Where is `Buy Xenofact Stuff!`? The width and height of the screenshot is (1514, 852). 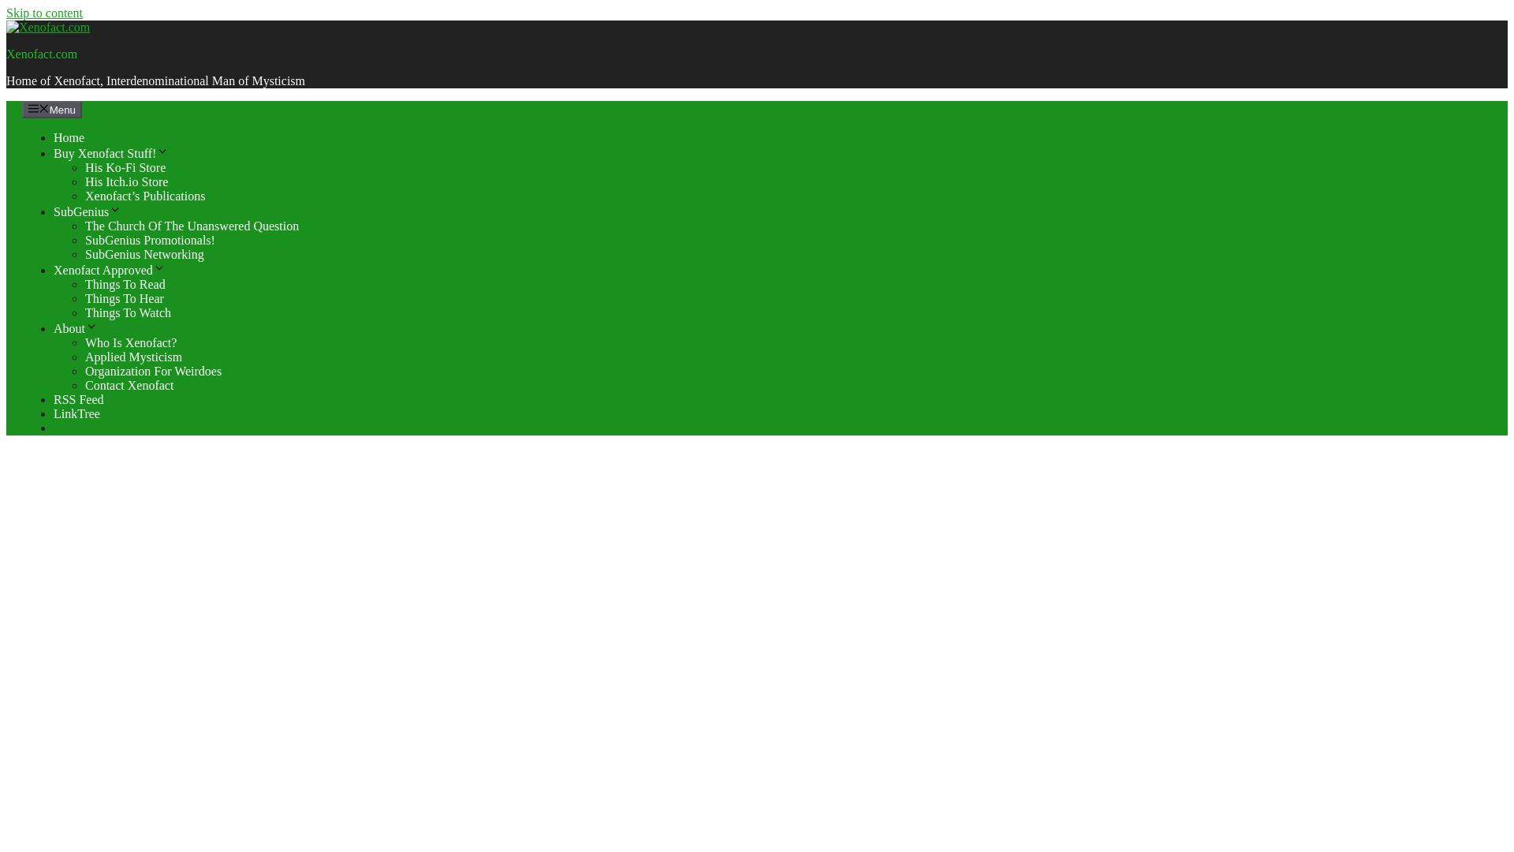 Buy Xenofact Stuff! is located at coordinates (110, 153).